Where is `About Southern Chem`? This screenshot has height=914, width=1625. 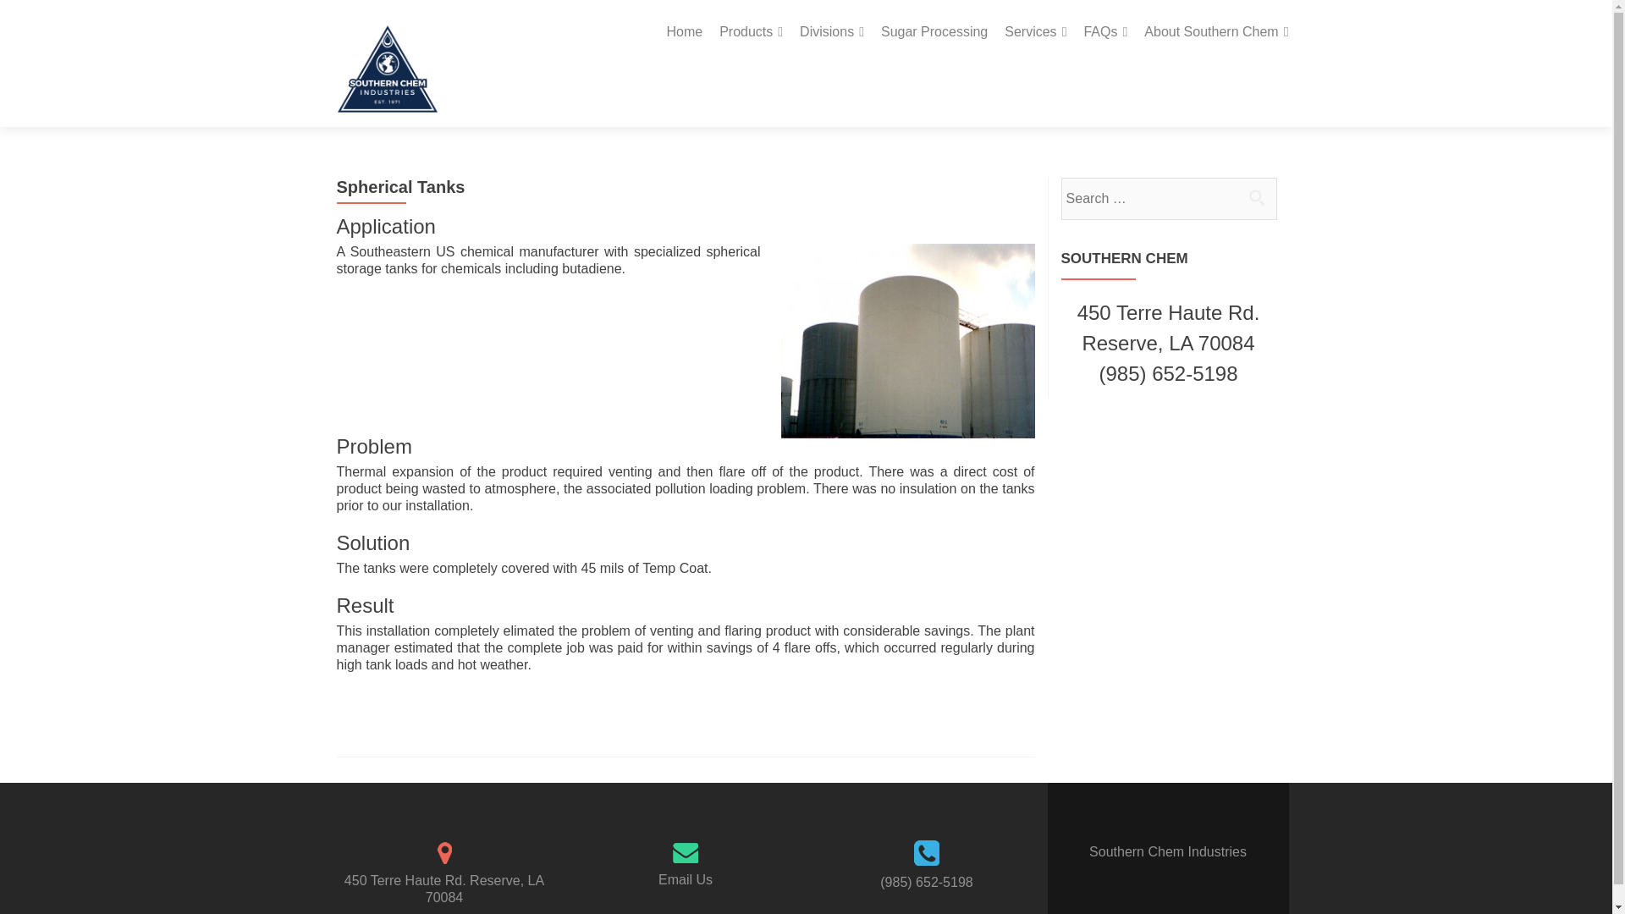 About Southern Chem is located at coordinates (1215, 32).